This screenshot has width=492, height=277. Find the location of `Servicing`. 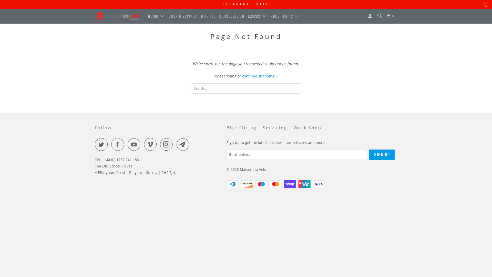

Servicing is located at coordinates (275, 128).